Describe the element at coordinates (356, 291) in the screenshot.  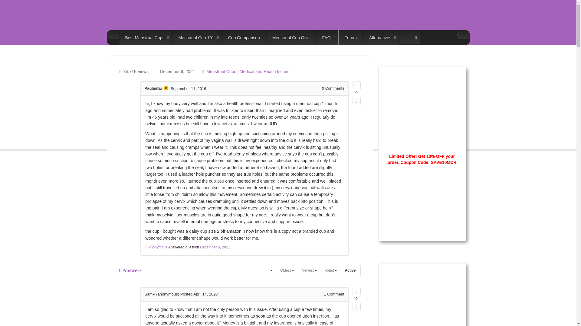
I see `Up vote this post` at that location.